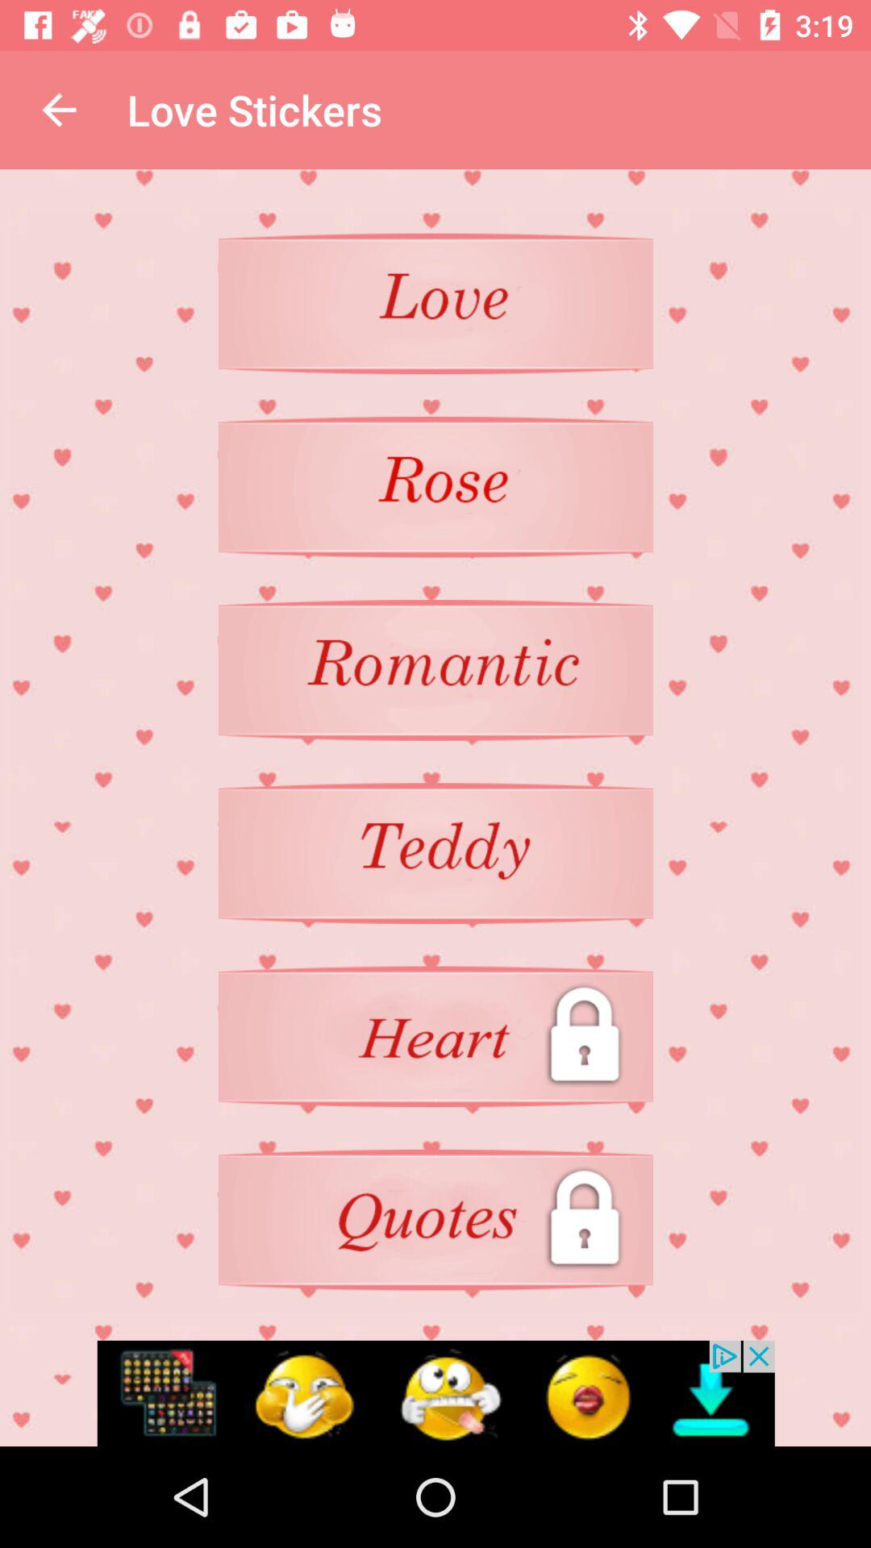 The width and height of the screenshot is (871, 1548). Describe the element at coordinates (435, 670) in the screenshot. I see `select the romantic option` at that location.